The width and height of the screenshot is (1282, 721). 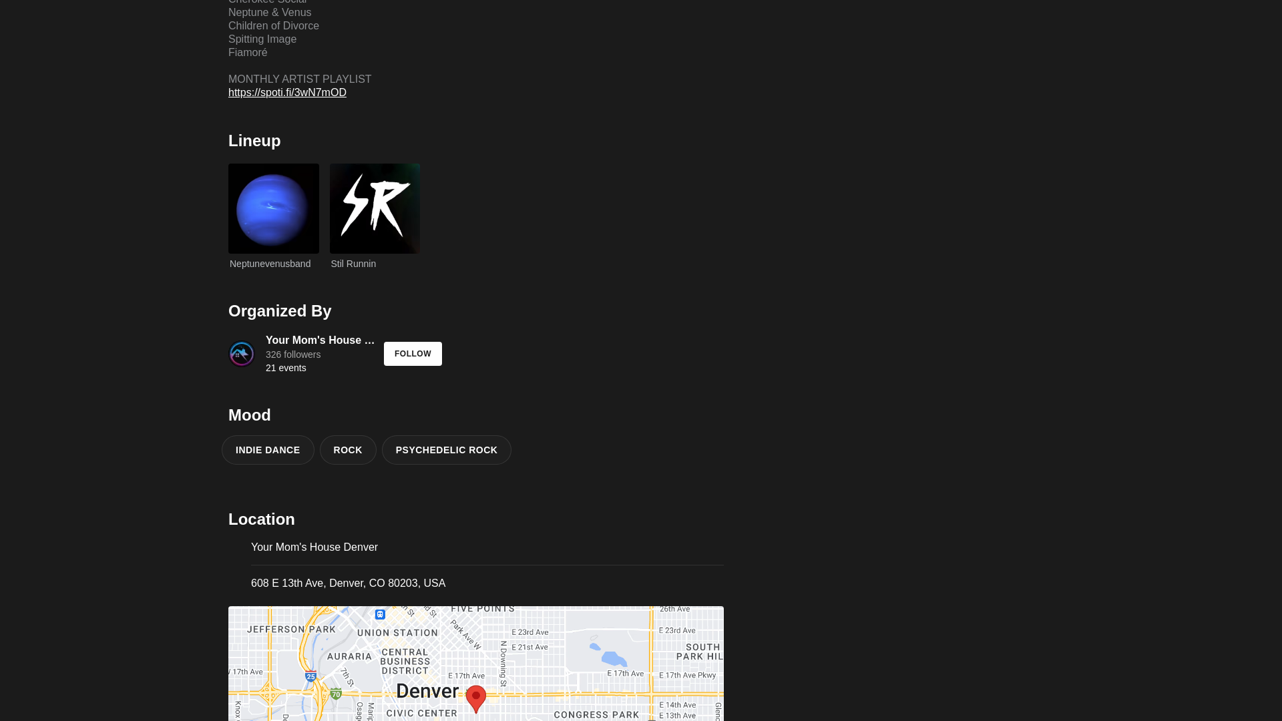 What do you see at coordinates (487, 547) in the screenshot?
I see `Your Mom's House Denver` at bounding box center [487, 547].